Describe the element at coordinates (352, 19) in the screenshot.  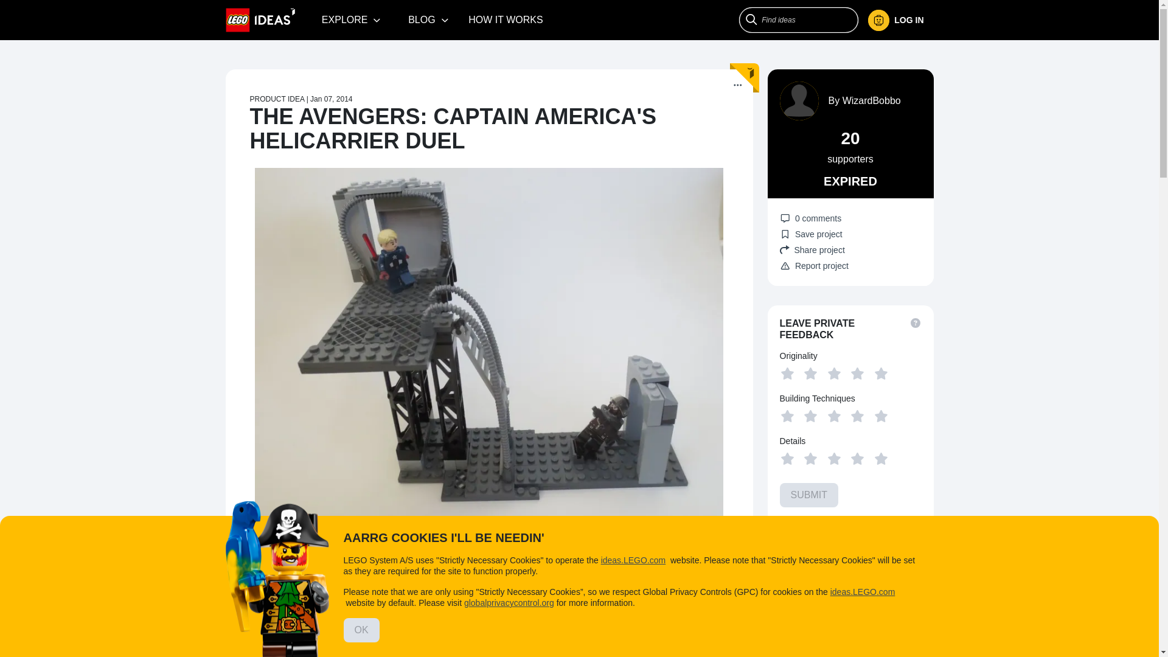
I see `EXPLORE` at that location.